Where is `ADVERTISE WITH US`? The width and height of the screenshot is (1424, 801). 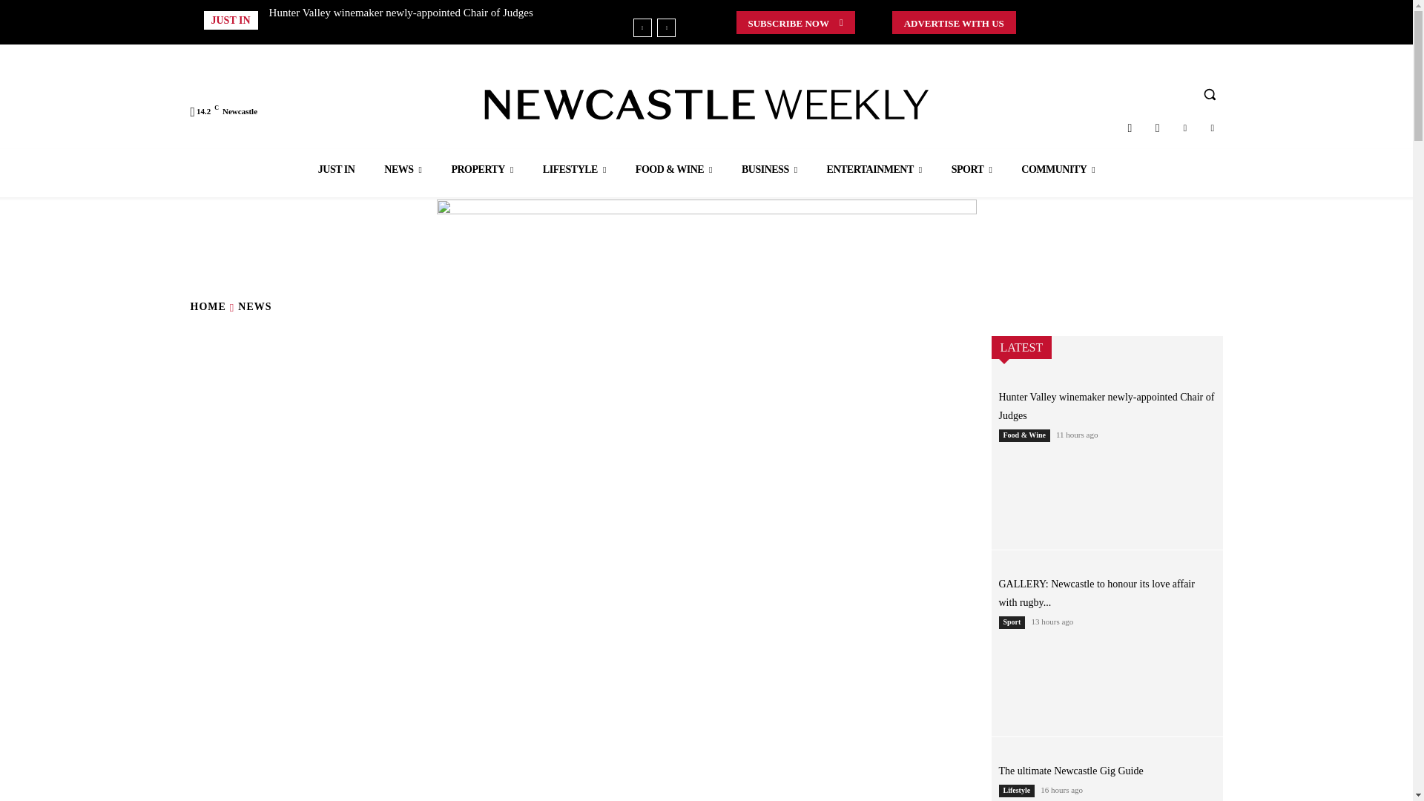
ADVERTISE WITH US is located at coordinates (954, 22).